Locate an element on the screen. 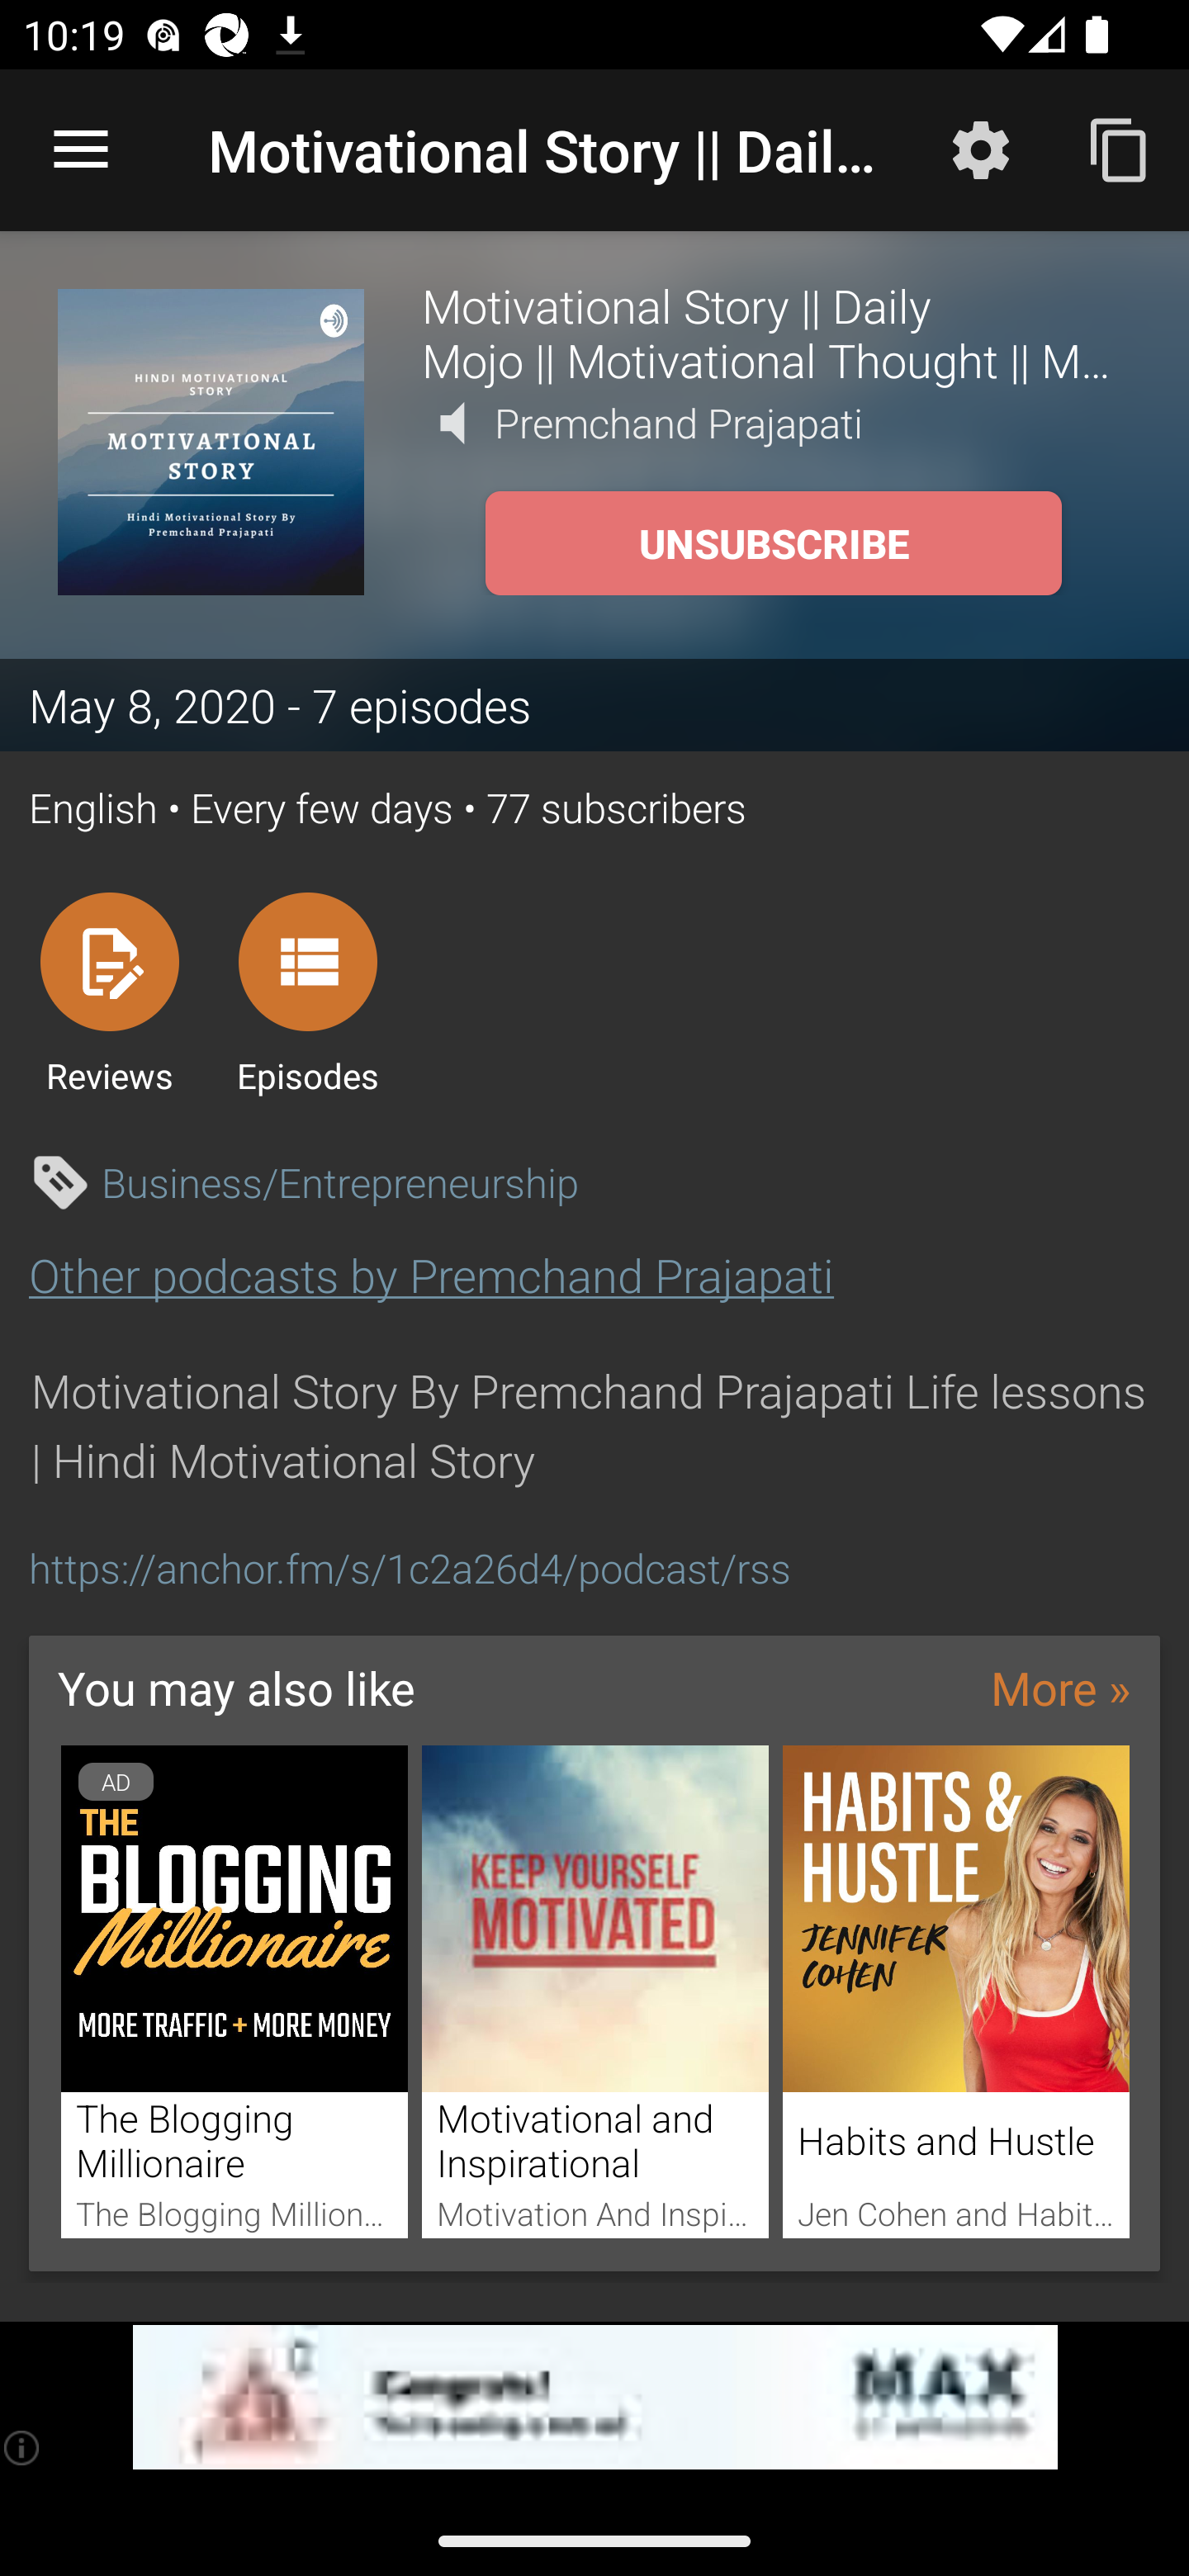 The width and height of the screenshot is (1189, 2576). Habits and Hustle Jen Cohen and Habit Nest is located at coordinates (956, 1992).